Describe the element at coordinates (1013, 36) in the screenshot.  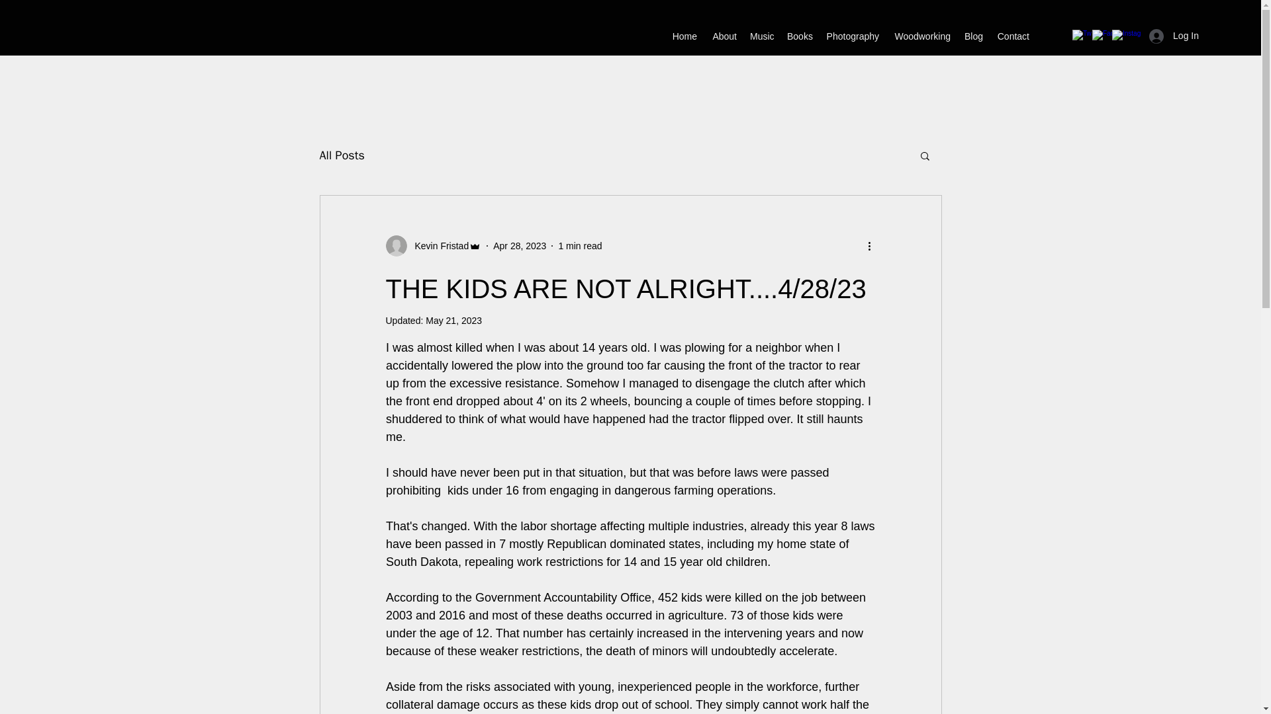
I see `Contact` at that location.